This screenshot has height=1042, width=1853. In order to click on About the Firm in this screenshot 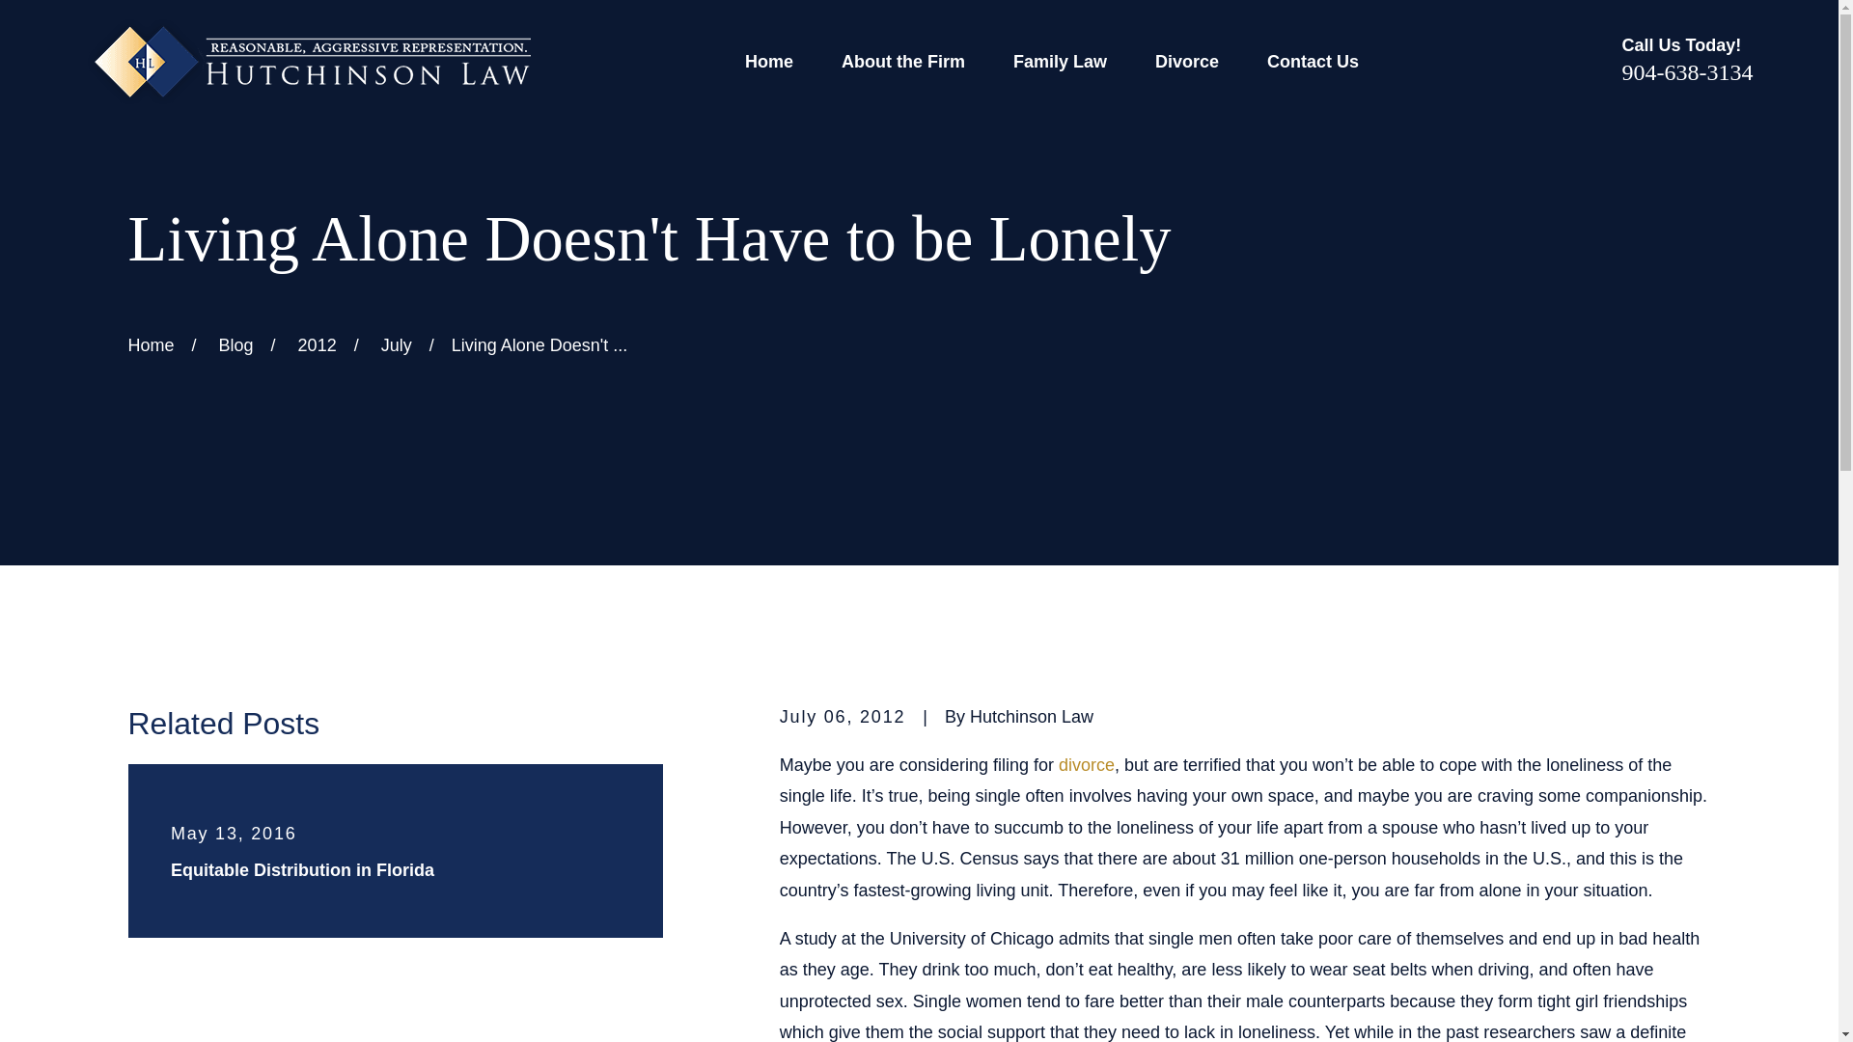, I will do `click(903, 62)`.